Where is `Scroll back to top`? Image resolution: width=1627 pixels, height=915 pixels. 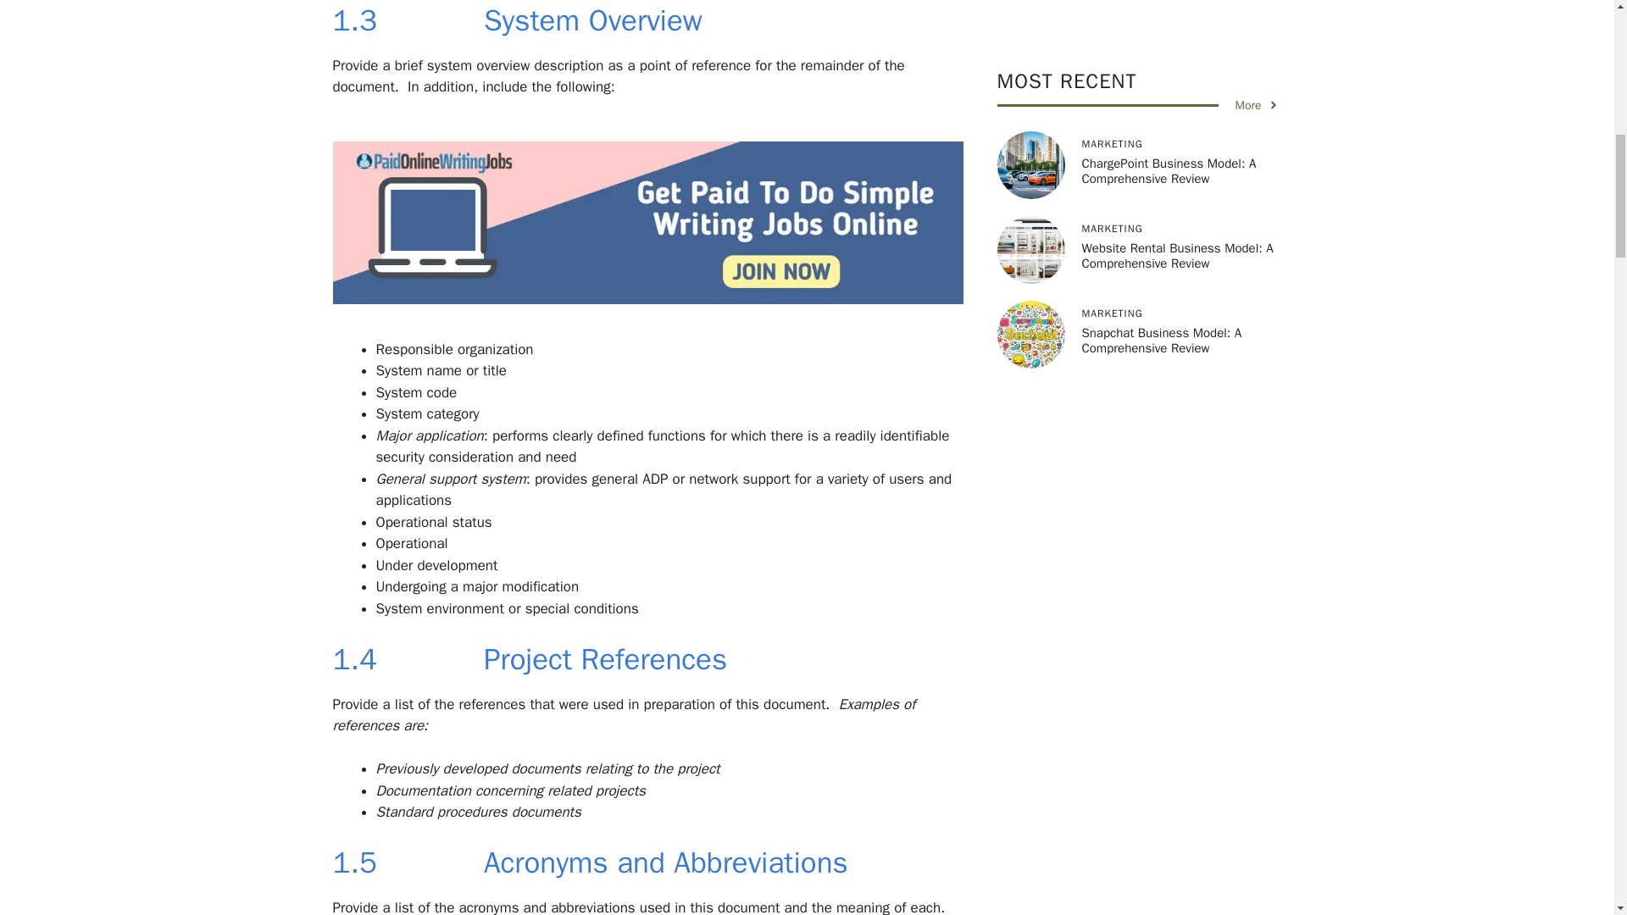
Scroll back to top is located at coordinates (1572, 804).